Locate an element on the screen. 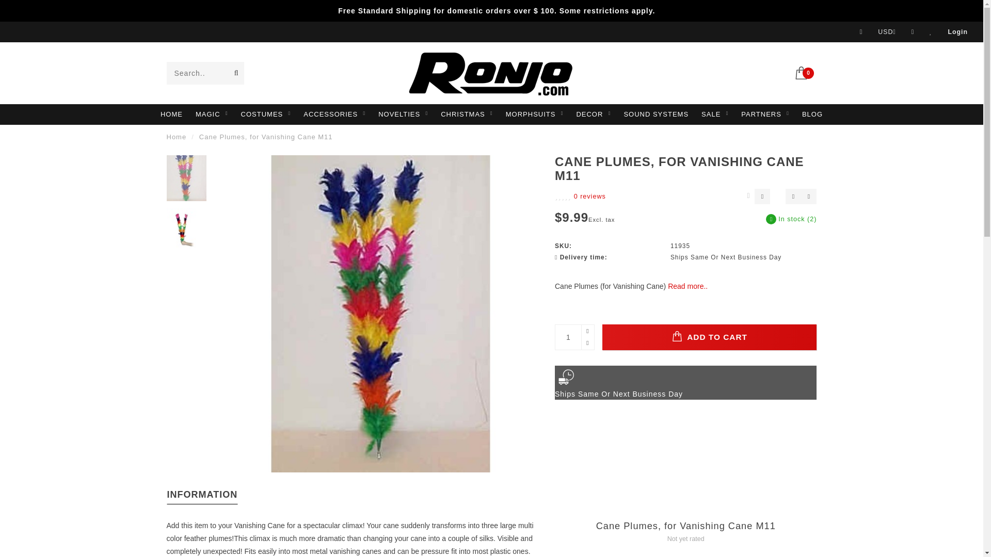 The width and height of the screenshot is (991, 557). MAGIC is located at coordinates (212, 114).